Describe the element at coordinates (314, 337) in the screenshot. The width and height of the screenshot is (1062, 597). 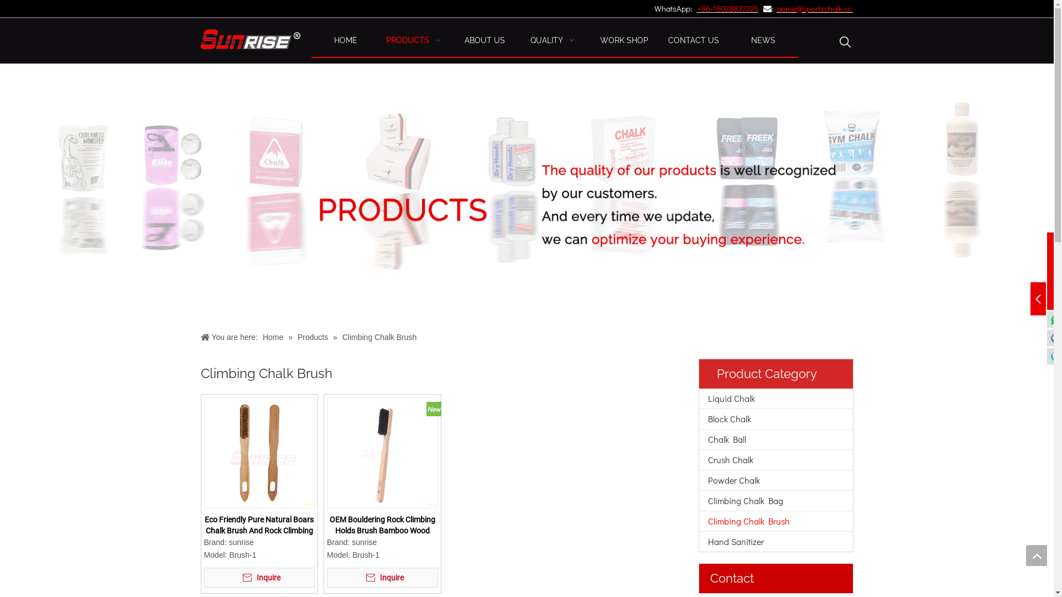
I see `Products` at that location.